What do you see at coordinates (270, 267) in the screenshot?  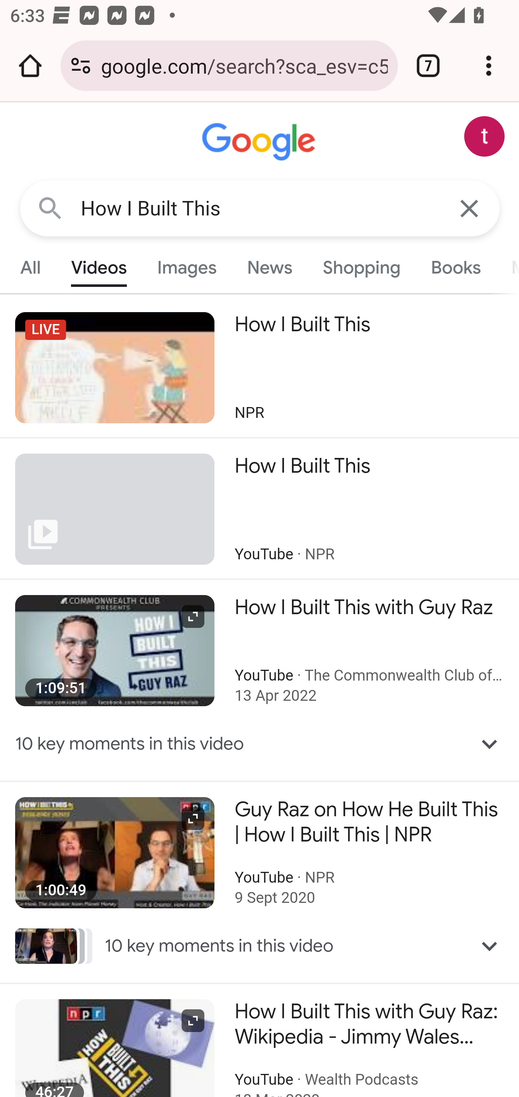 I see `News` at bounding box center [270, 267].